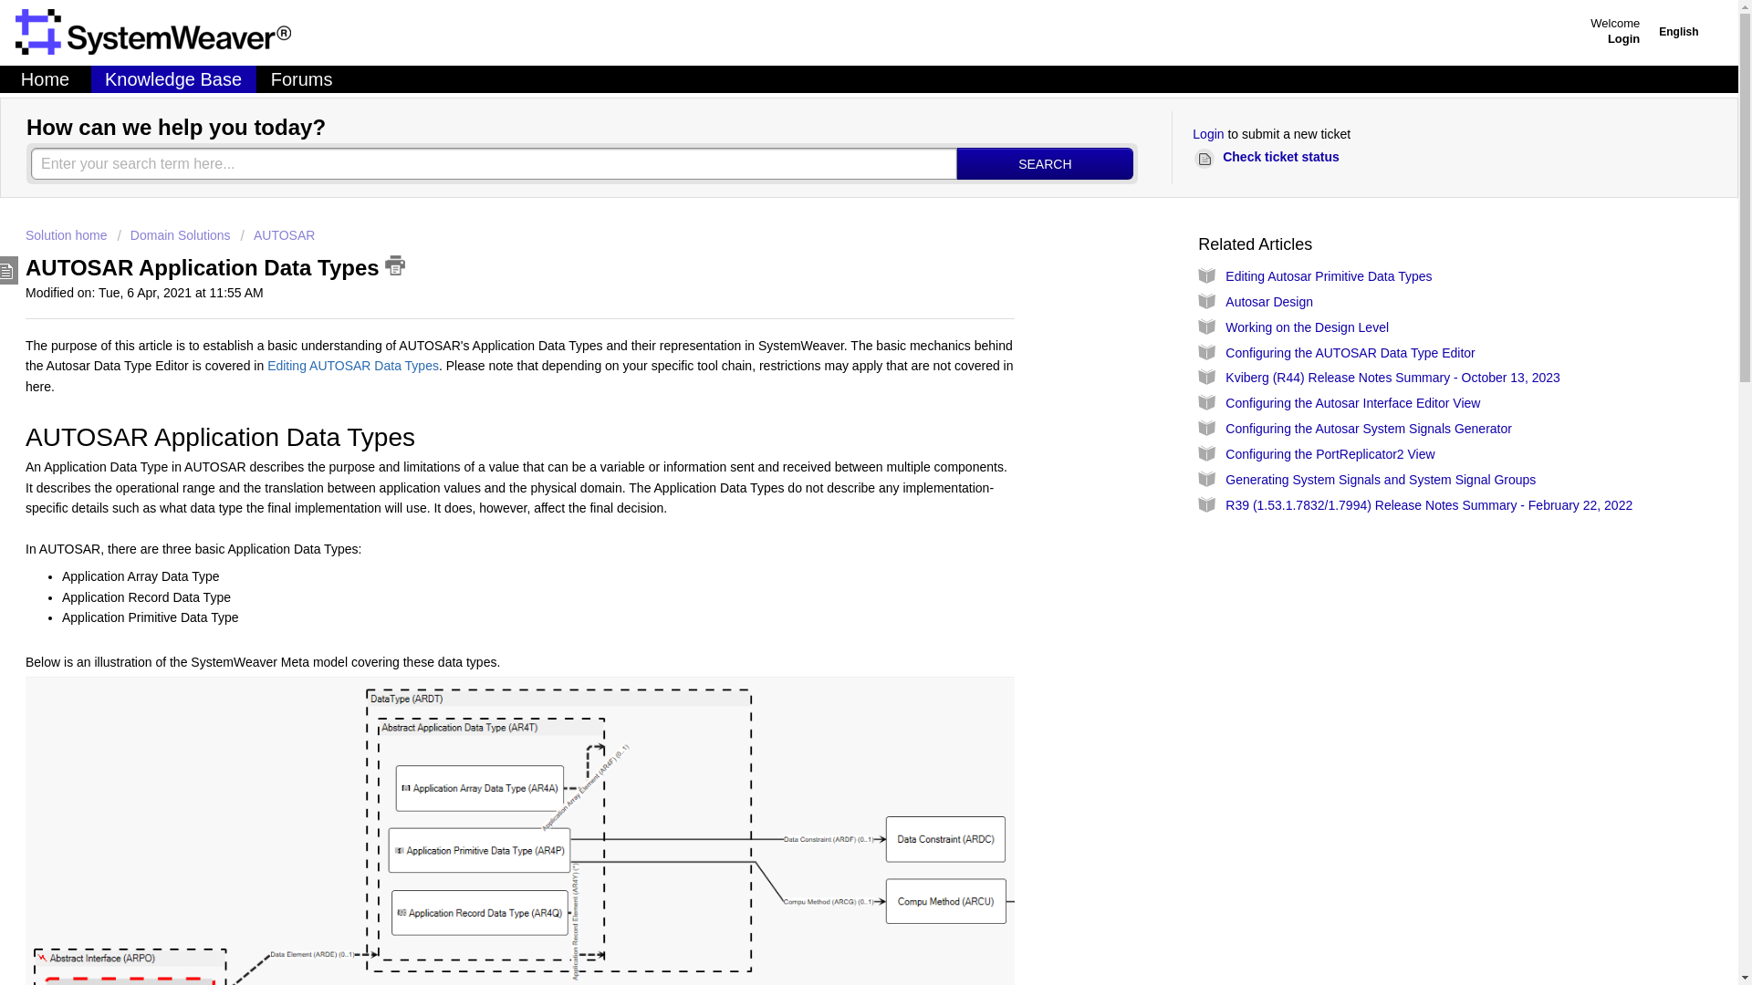 Image resolution: width=1752 pixels, height=985 pixels. What do you see at coordinates (173, 78) in the screenshot?
I see `Knowledge Base` at bounding box center [173, 78].